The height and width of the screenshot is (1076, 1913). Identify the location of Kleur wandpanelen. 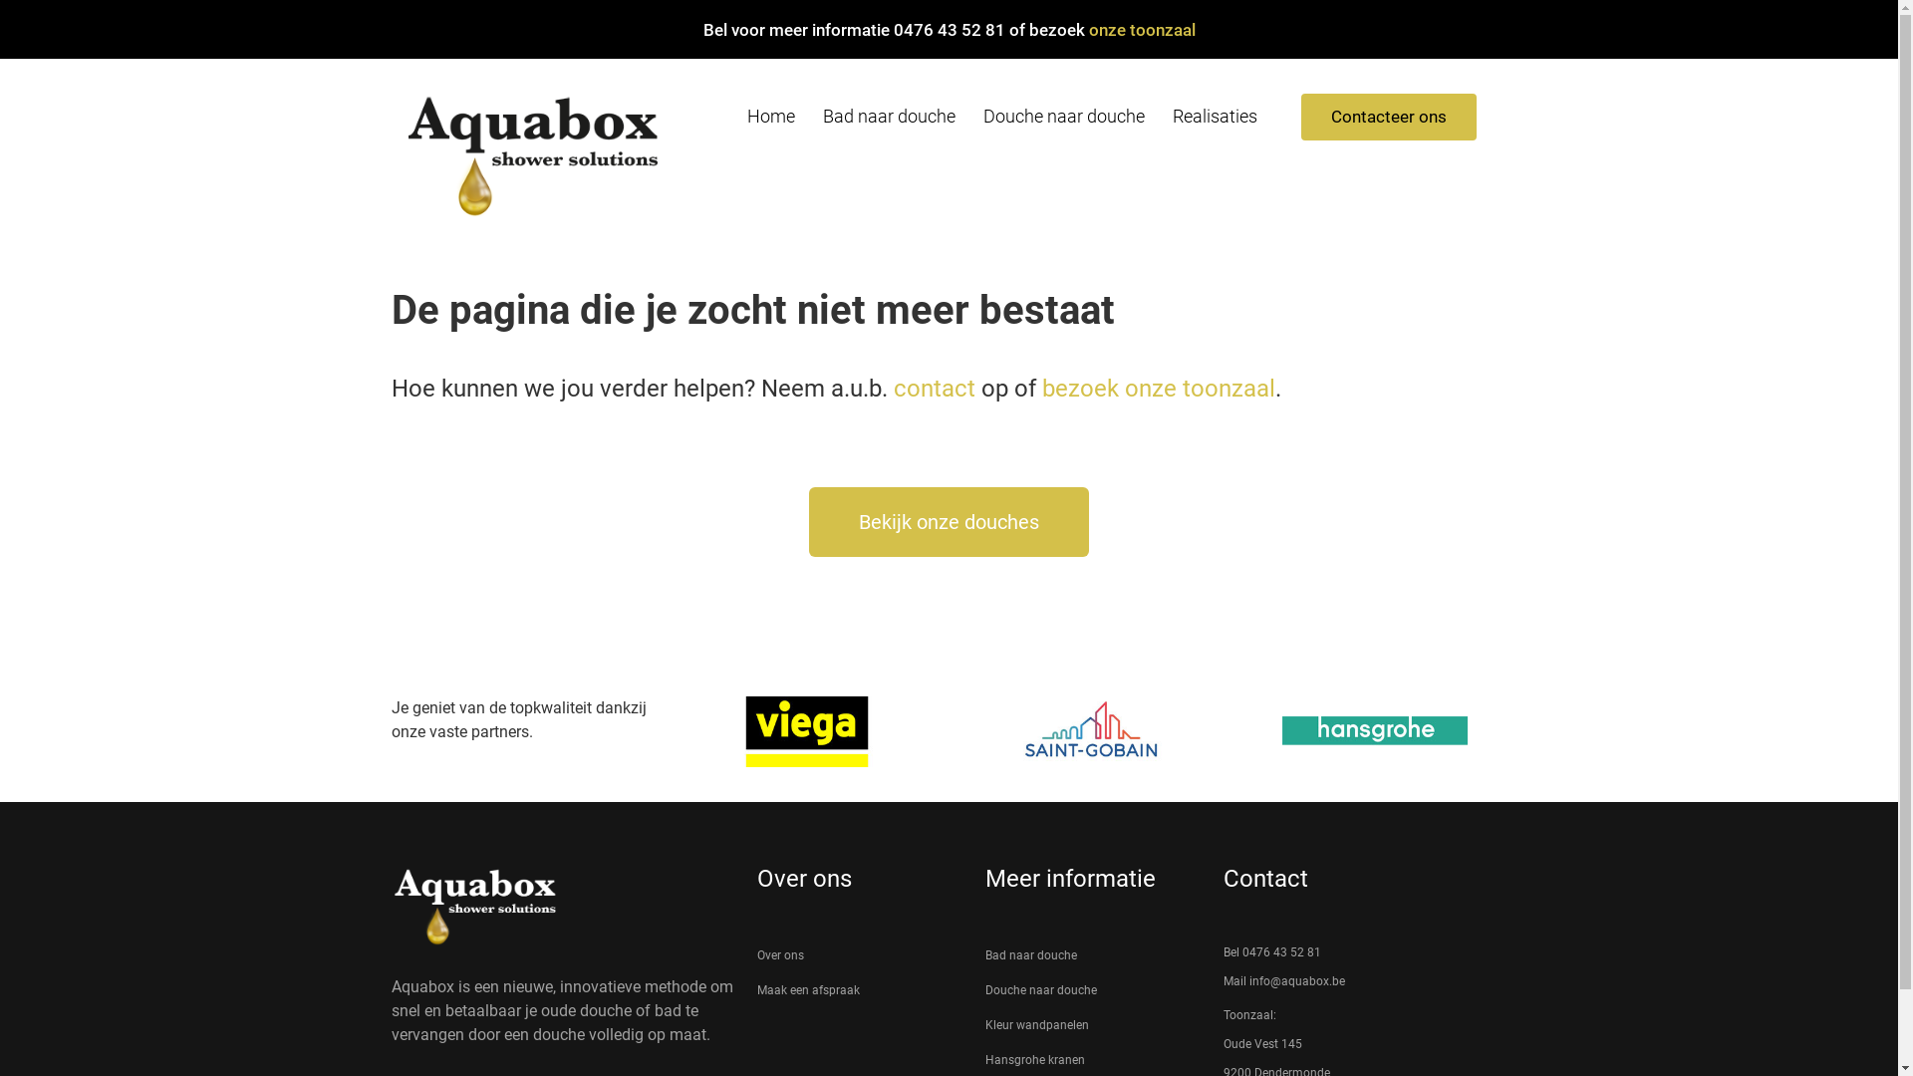
(1094, 1025).